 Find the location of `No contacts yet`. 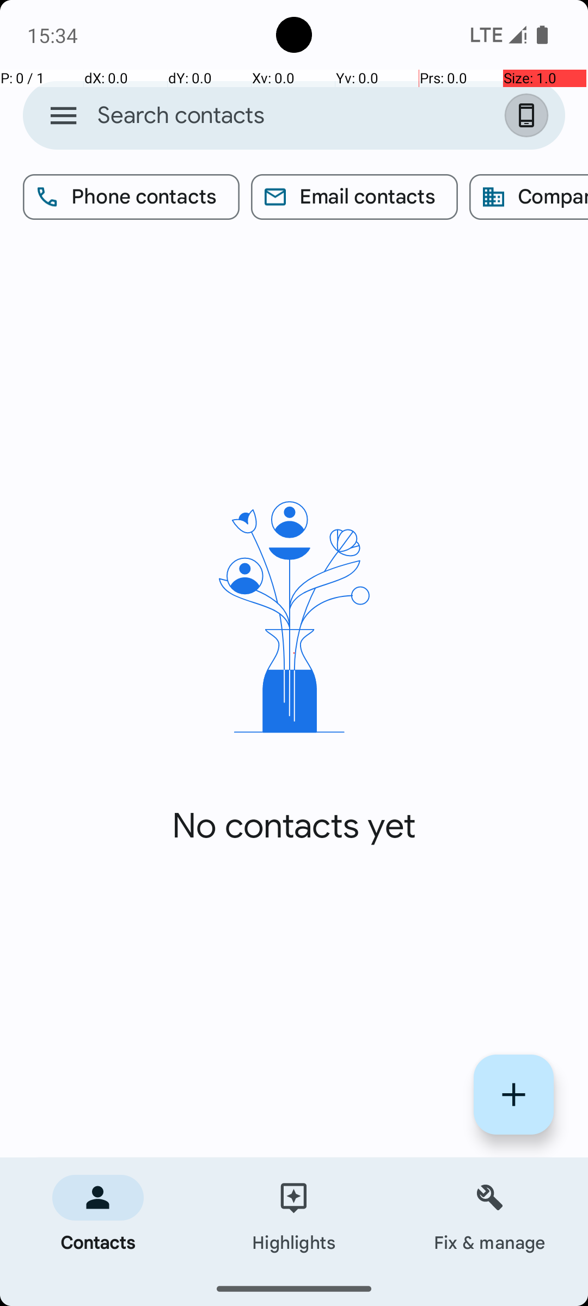

No contacts yet is located at coordinates (294, 826).